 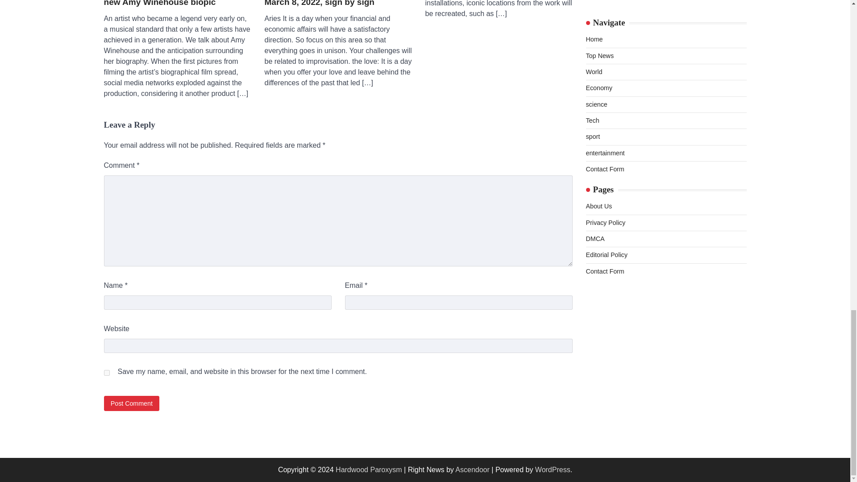 I want to click on Here's the surprise trailer for the new Amy Winehouse biopic, so click(x=177, y=4).